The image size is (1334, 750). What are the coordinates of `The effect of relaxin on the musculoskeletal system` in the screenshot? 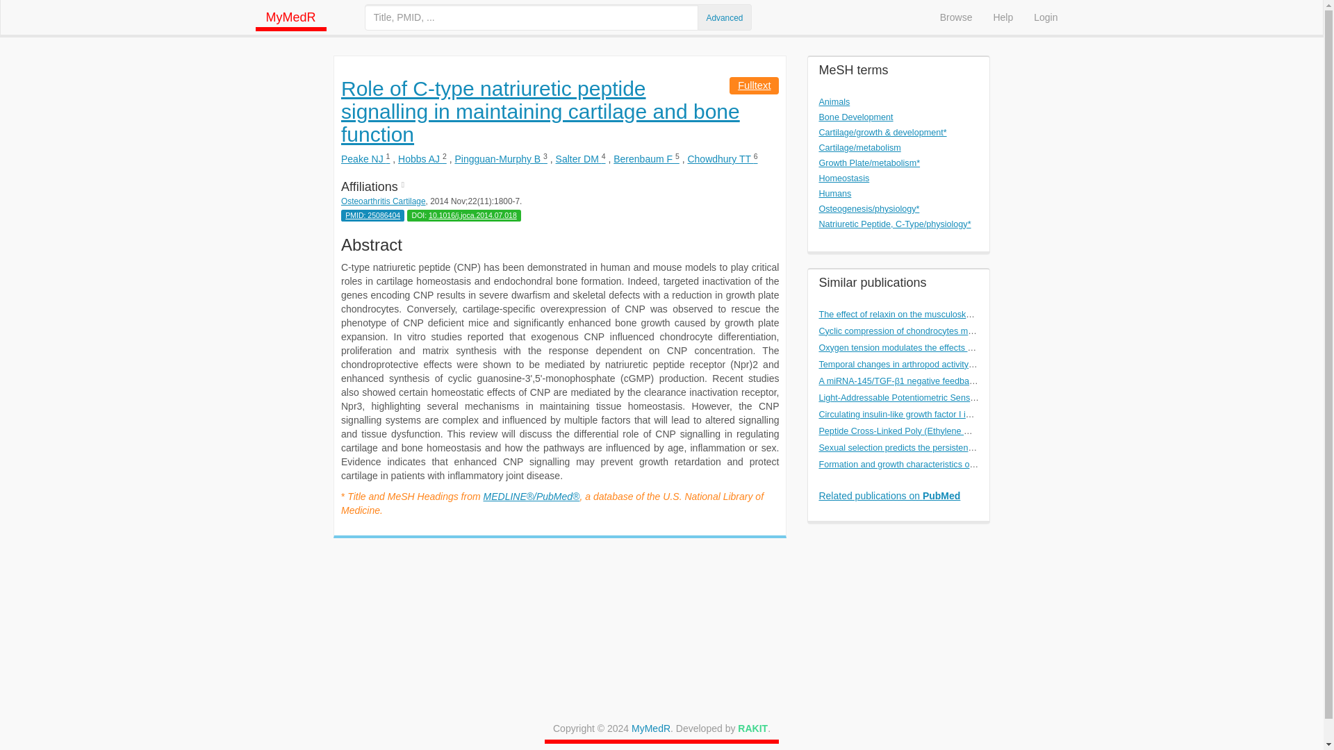 It's located at (917, 315).